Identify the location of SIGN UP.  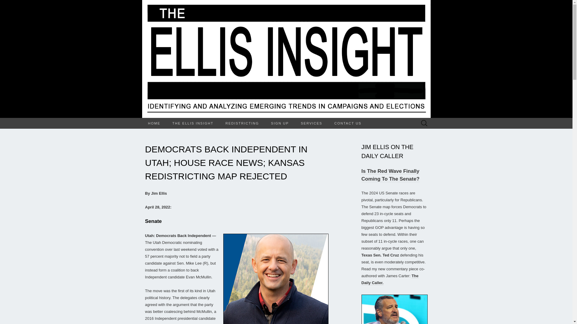
(280, 123).